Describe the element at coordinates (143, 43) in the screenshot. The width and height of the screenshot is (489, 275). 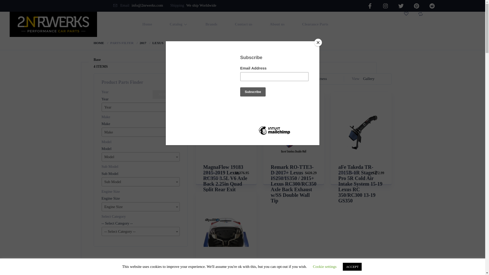
I see `2017` at that location.